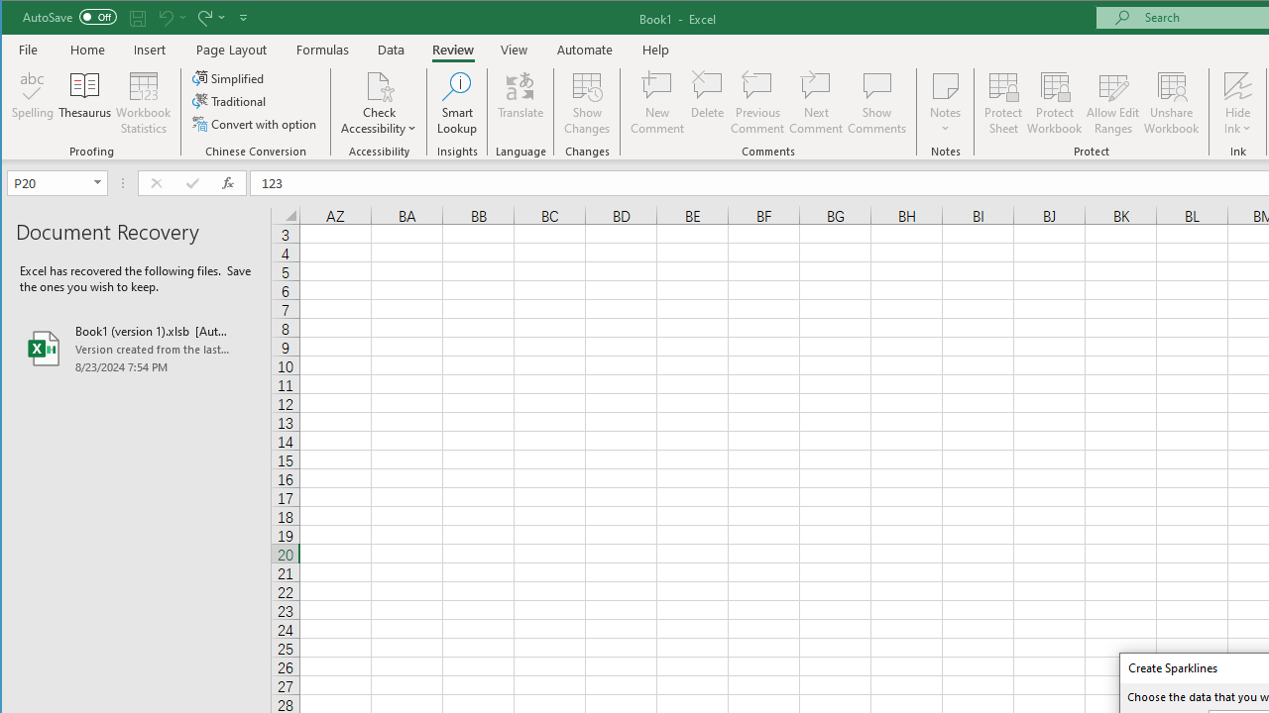  I want to click on Notes, so click(946, 103).